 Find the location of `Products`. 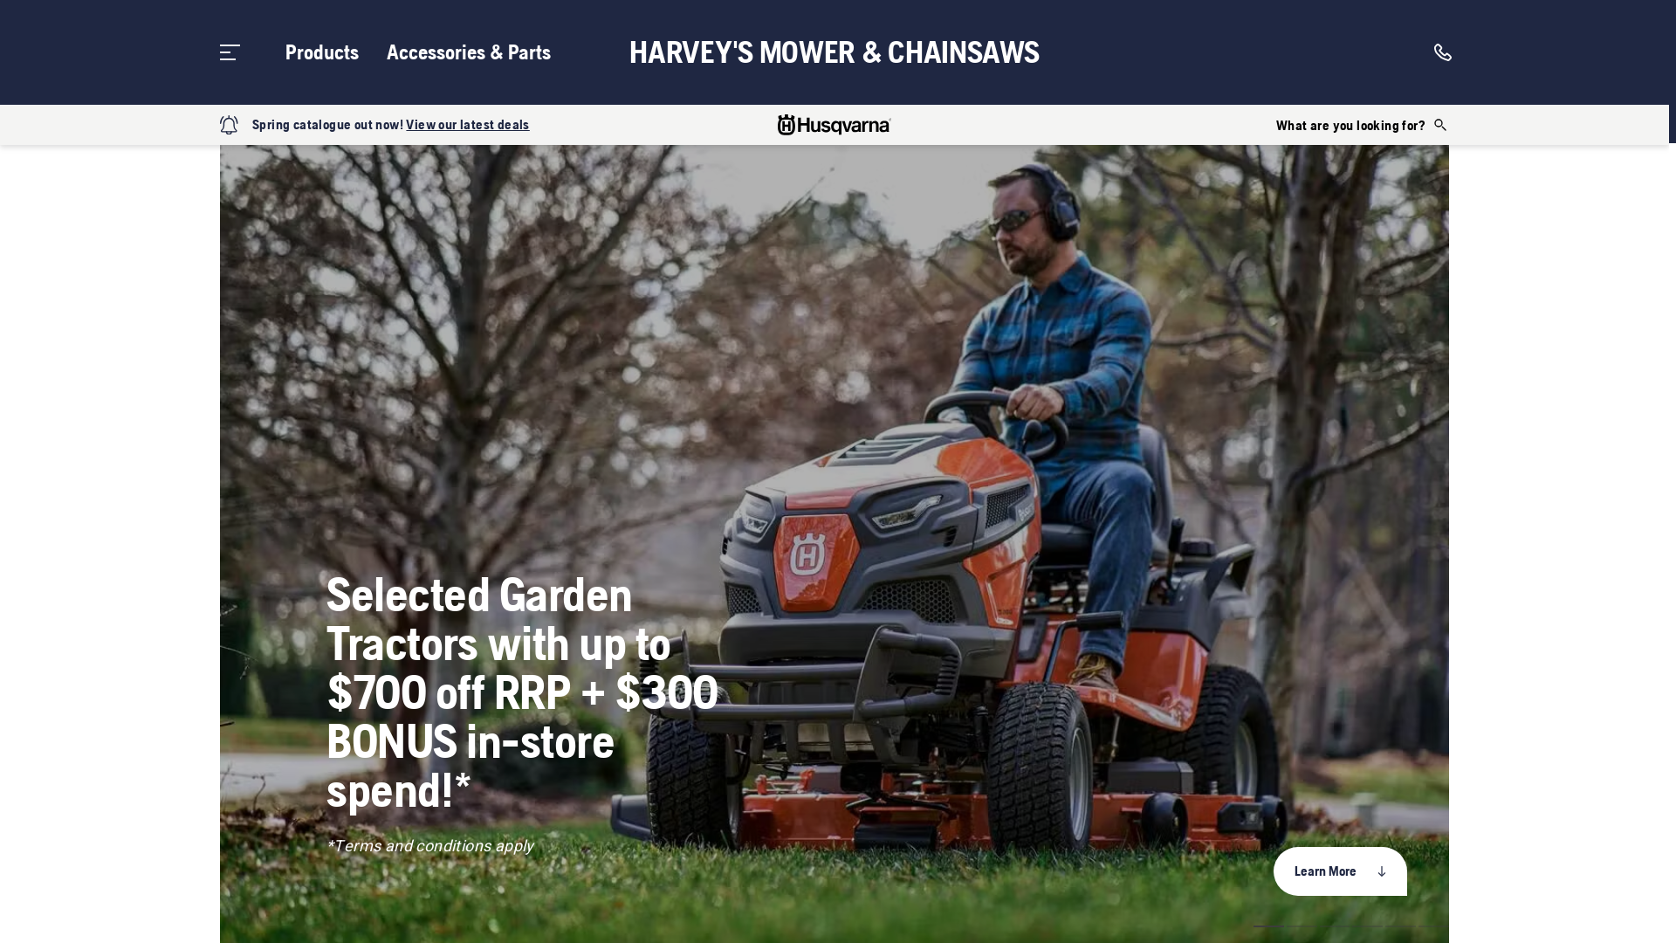

Products is located at coordinates (322, 52).